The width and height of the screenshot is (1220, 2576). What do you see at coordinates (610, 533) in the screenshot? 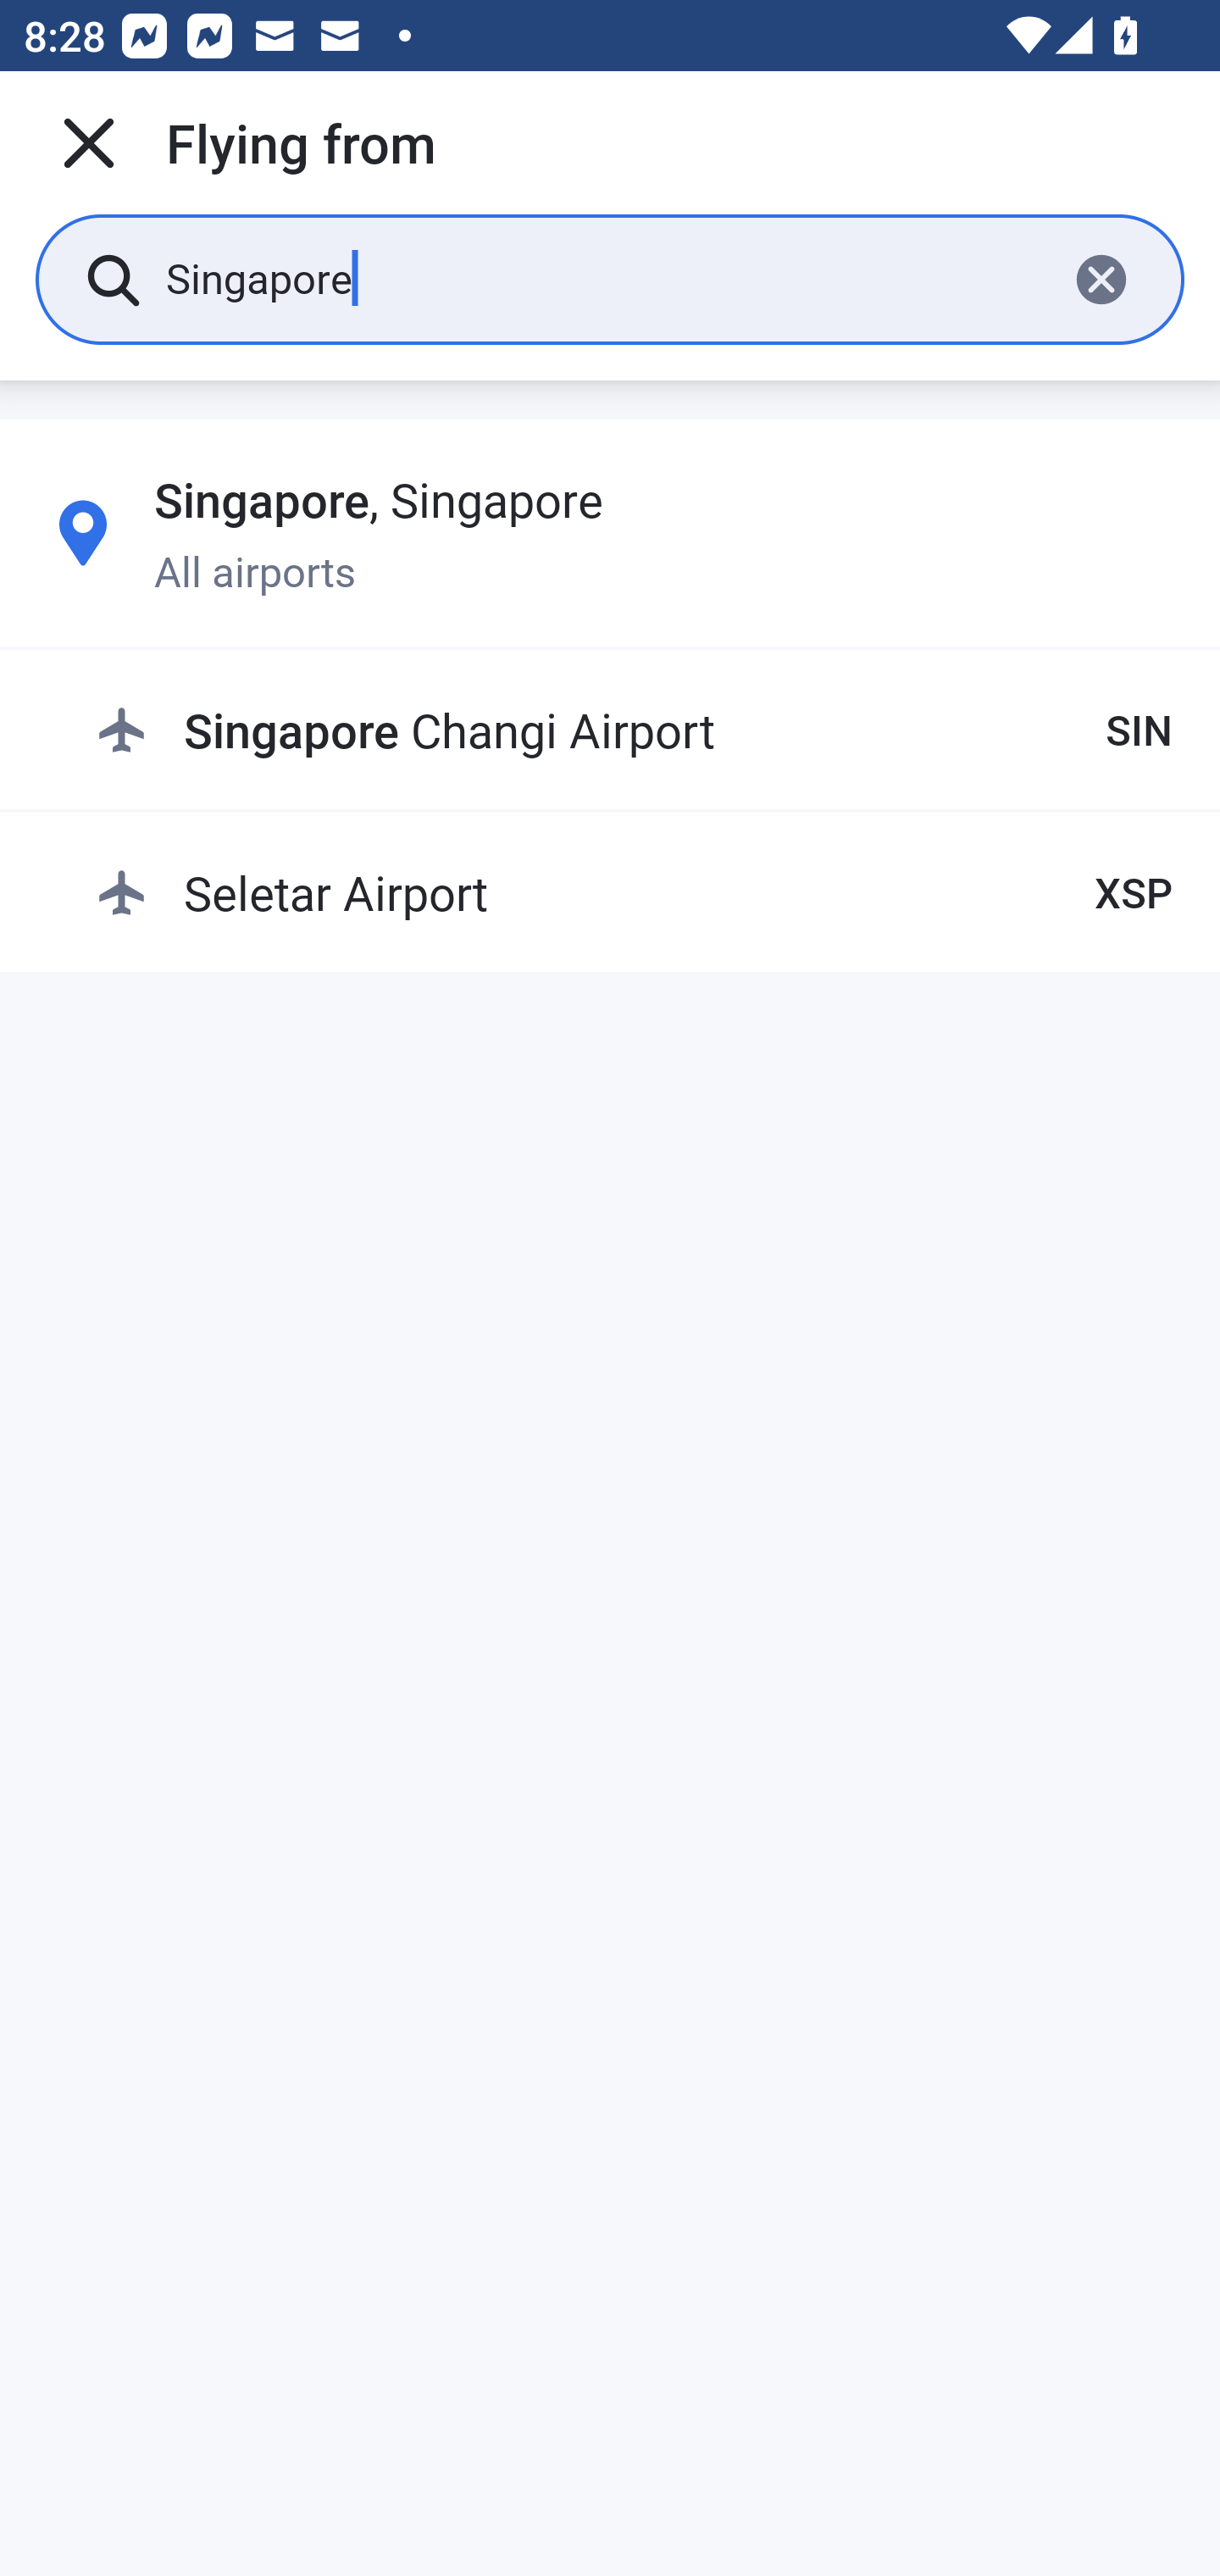
I see `Singapore, Singapore All airports` at bounding box center [610, 533].